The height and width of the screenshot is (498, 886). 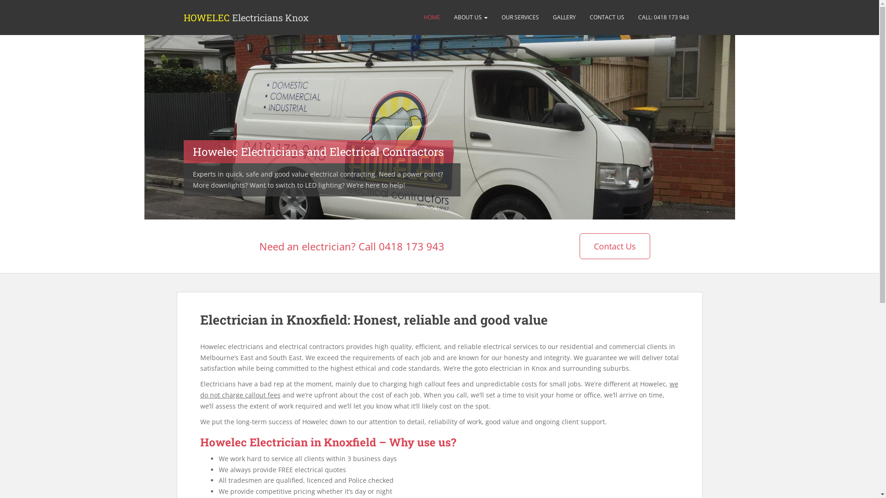 What do you see at coordinates (471, 18) in the screenshot?
I see `ABOUT US` at bounding box center [471, 18].